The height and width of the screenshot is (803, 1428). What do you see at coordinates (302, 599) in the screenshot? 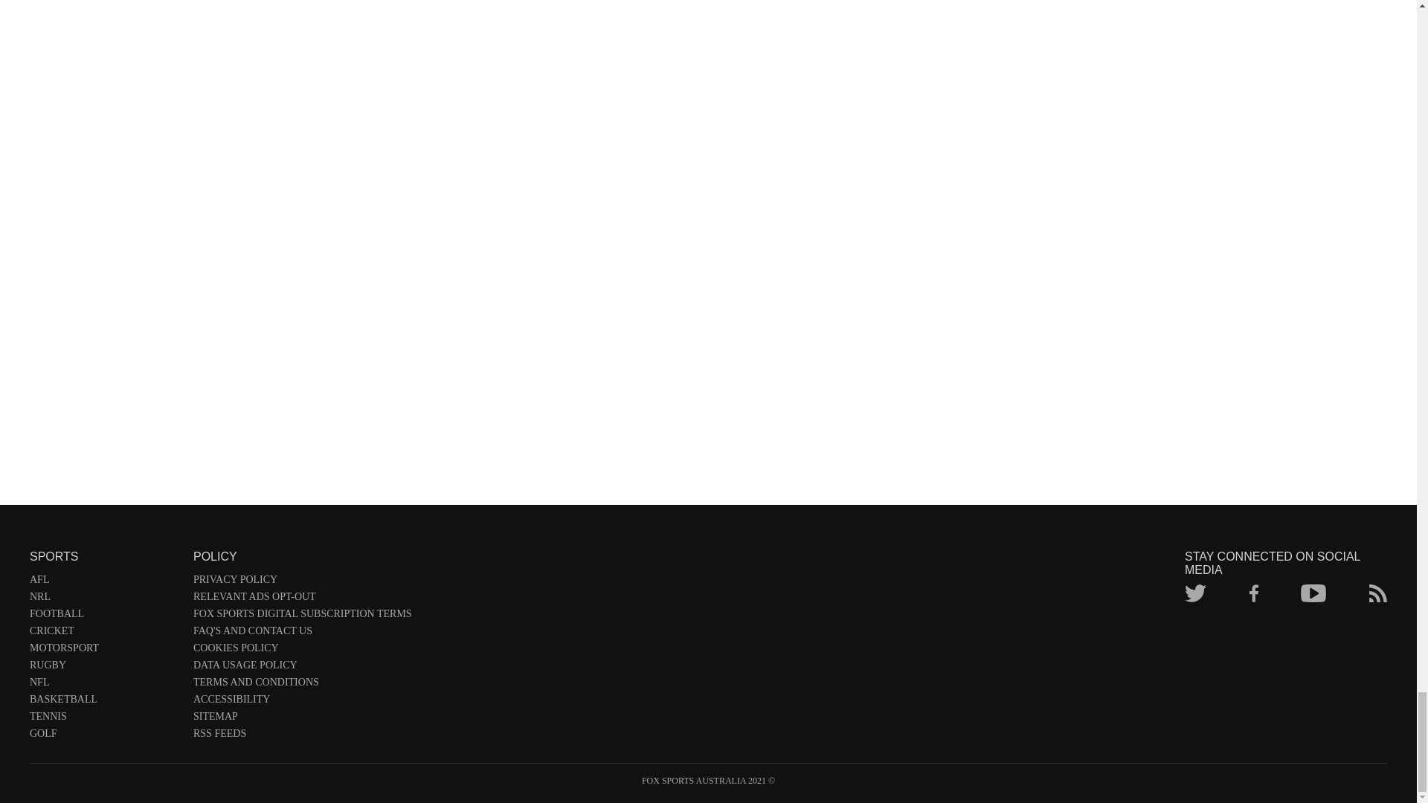
I see `RELEVANT ADS OPT-OUT` at bounding box center [302, 599].